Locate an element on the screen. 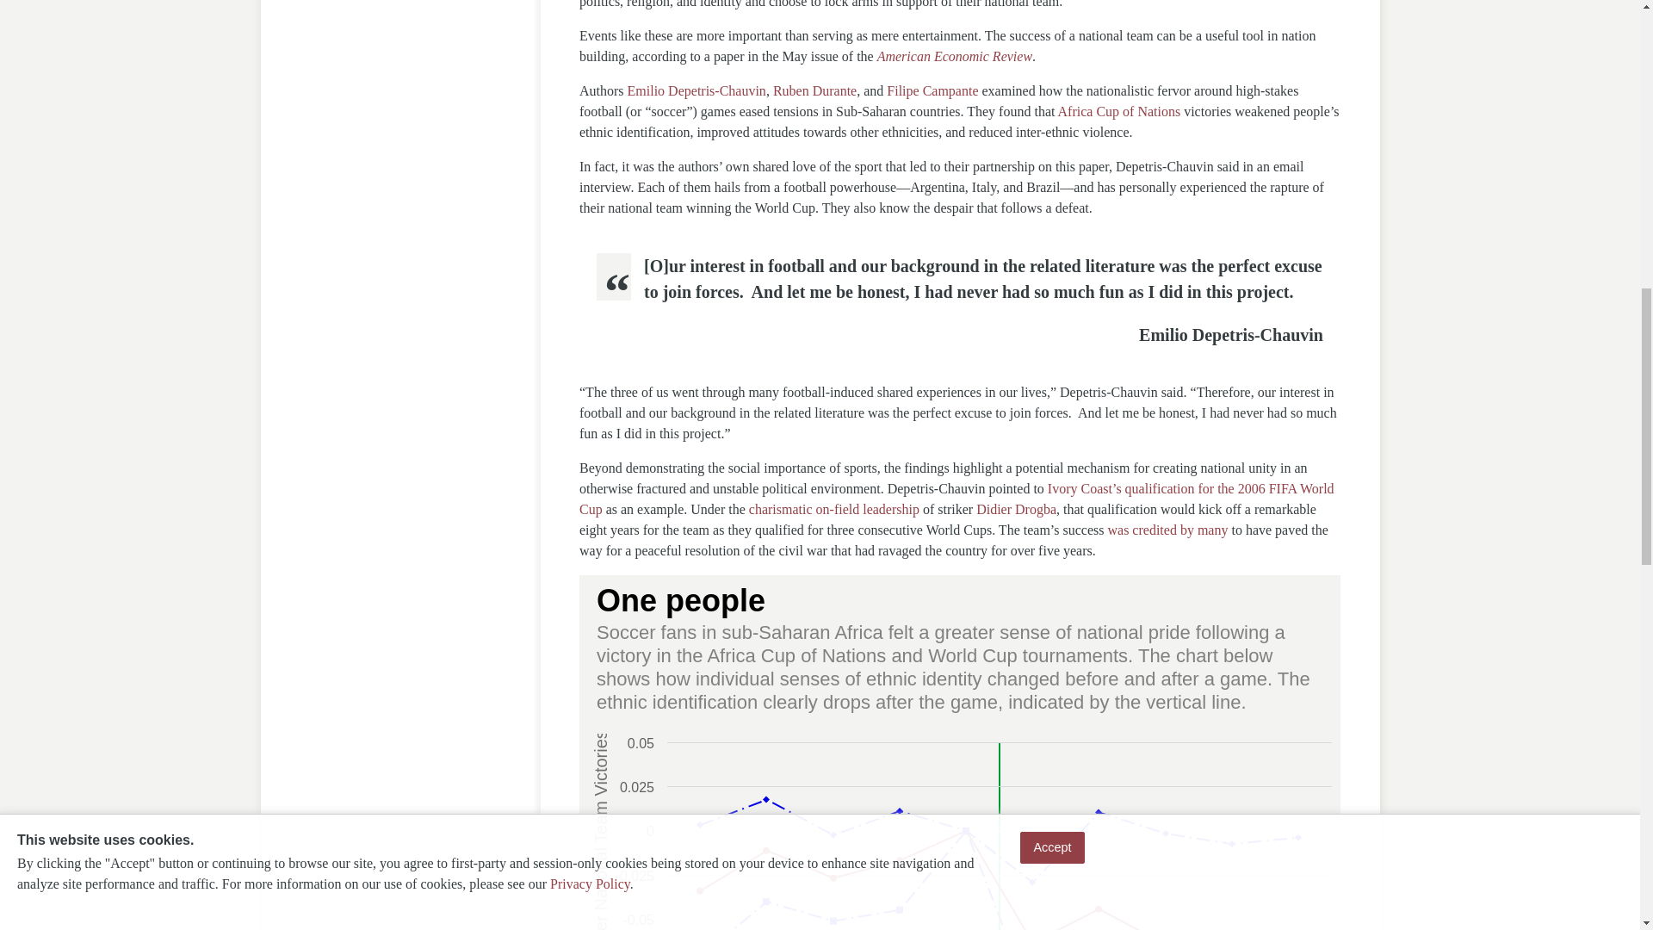 The width and height of the screenshot is (1653, 930). Filipe Campante is located at coordinates (932, 91).